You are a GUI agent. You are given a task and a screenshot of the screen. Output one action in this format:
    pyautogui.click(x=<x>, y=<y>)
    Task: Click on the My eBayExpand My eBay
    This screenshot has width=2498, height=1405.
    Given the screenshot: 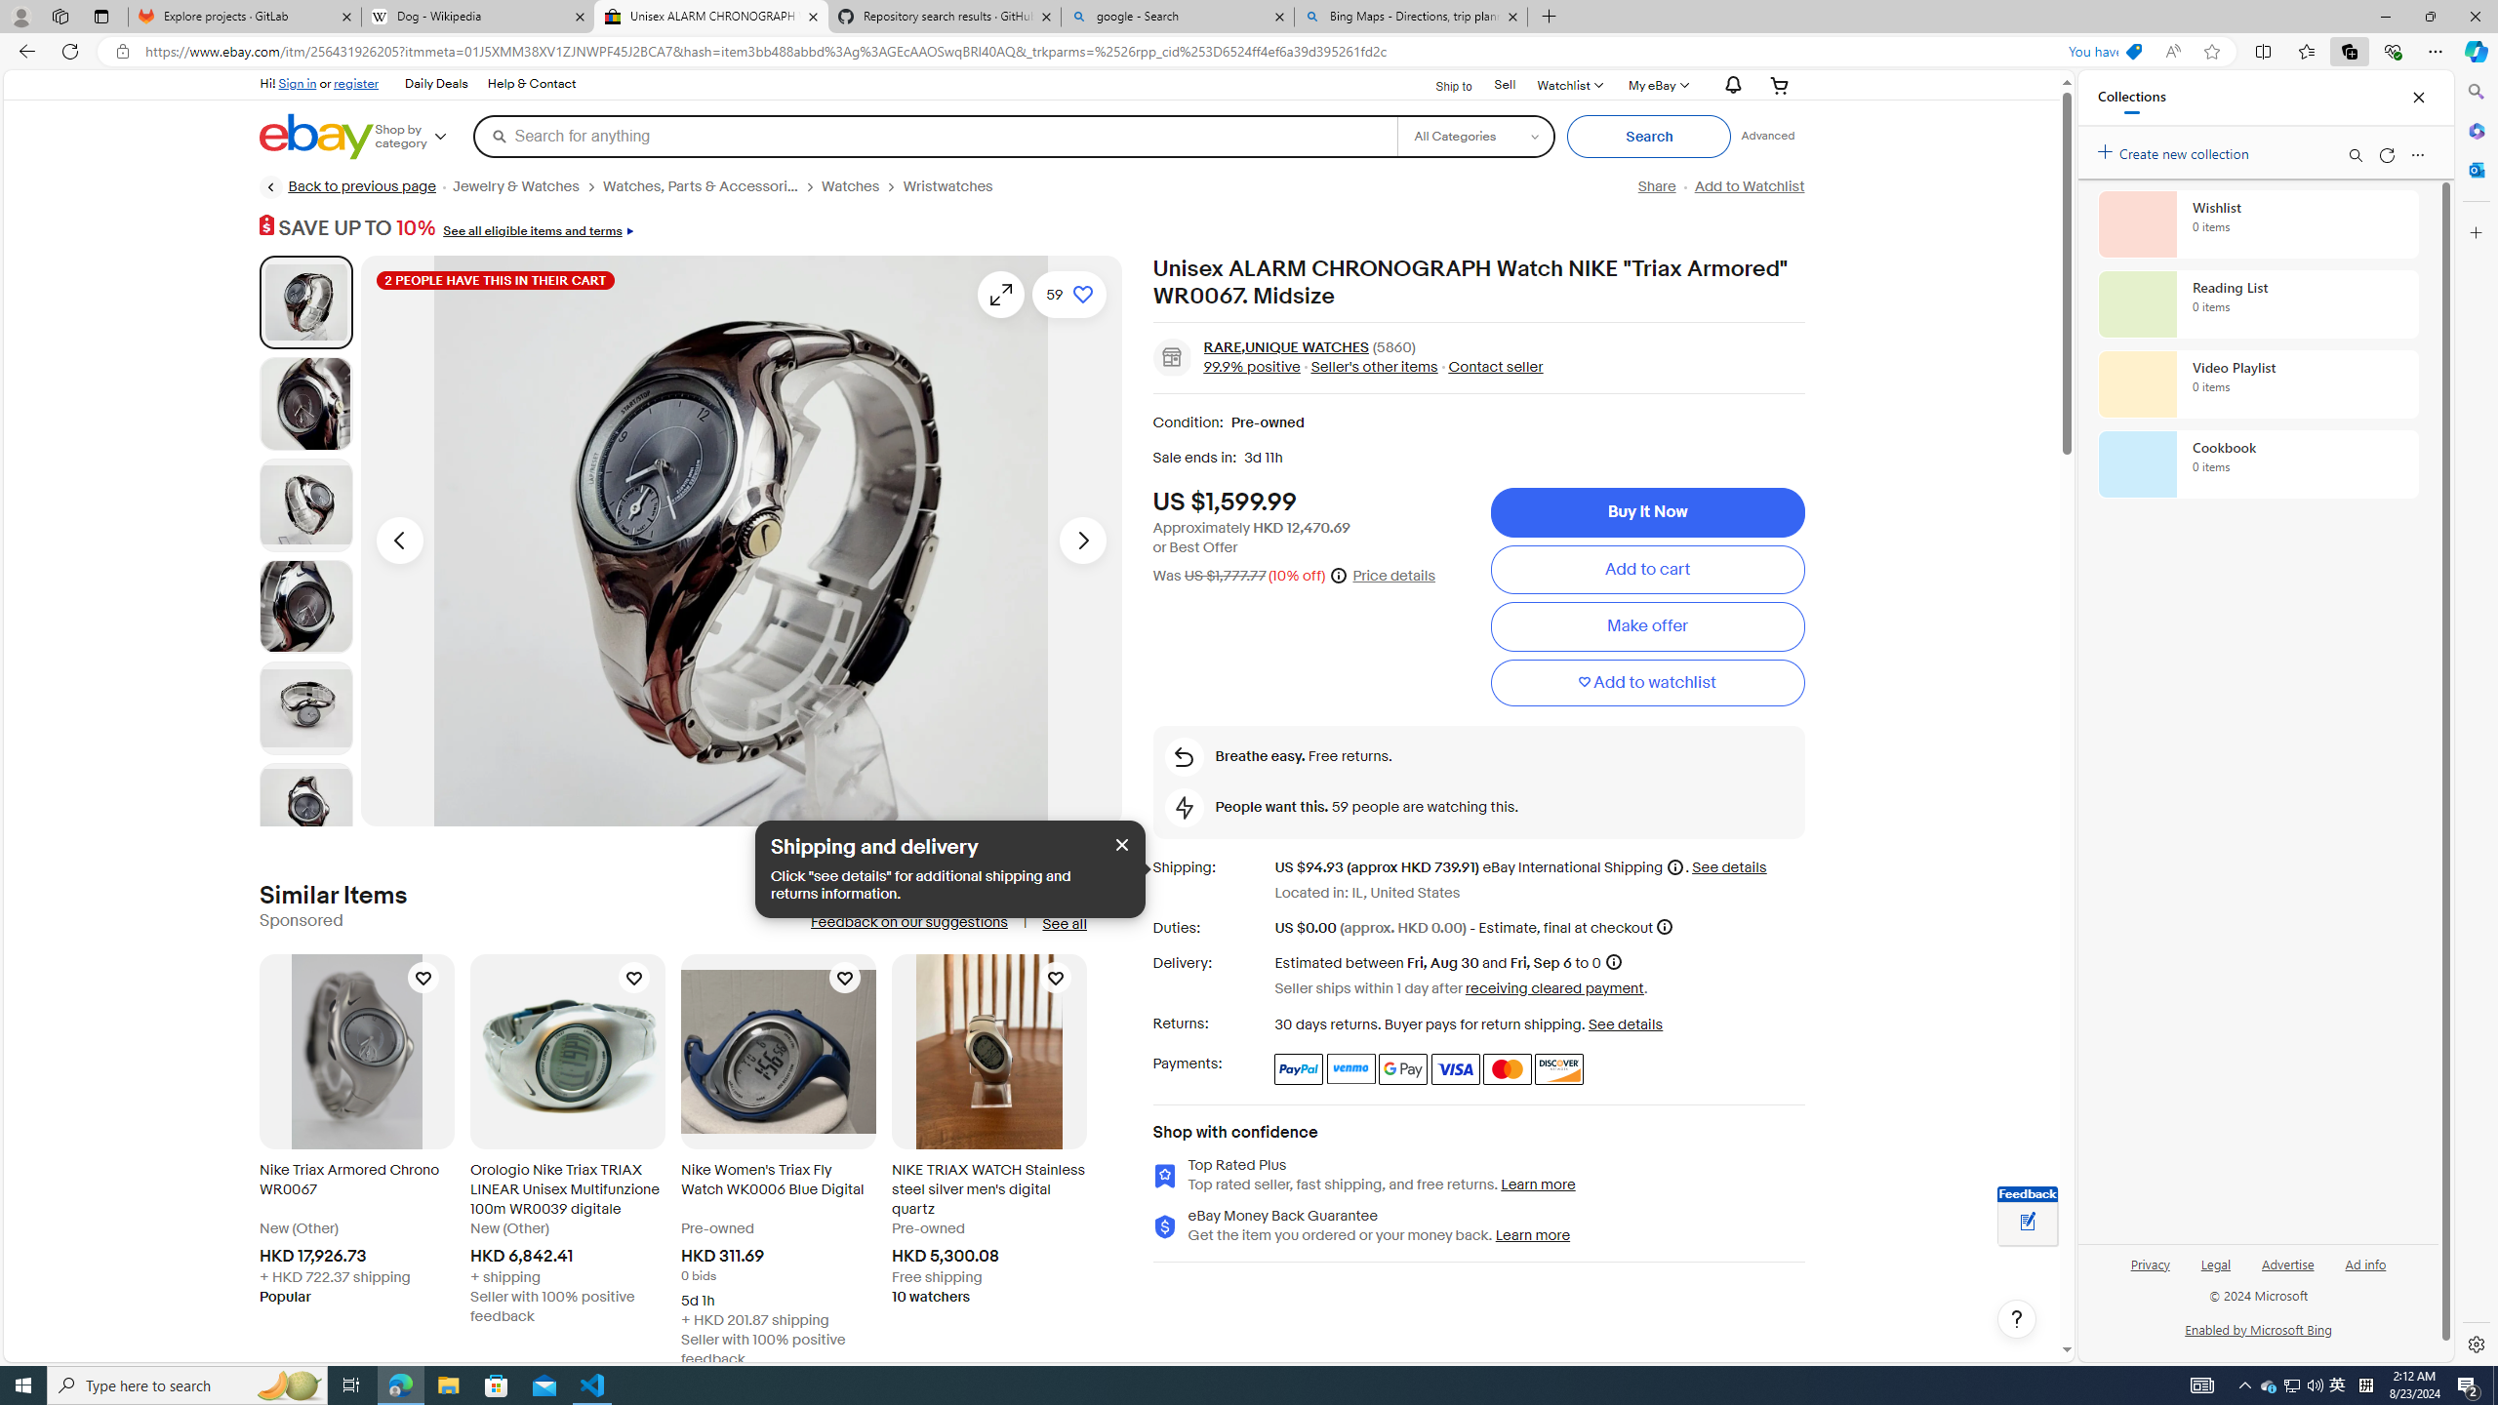 What is the action you would take?
    pyautogui.click(x=1657, y=84)
    